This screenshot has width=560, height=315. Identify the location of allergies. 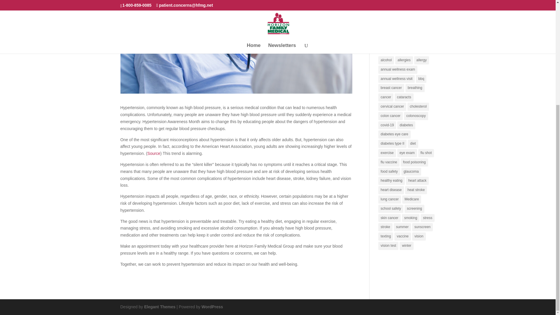
(404, 60).